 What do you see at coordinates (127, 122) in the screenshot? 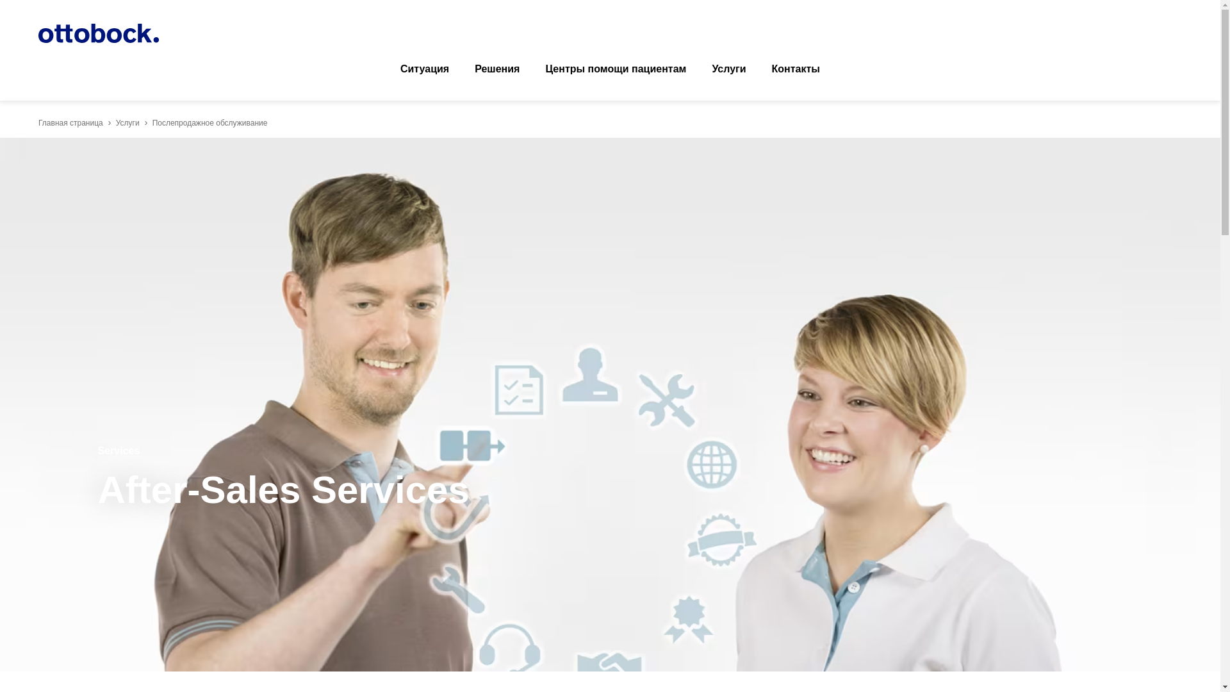
I see `Services` at bounding box center [127, 122].